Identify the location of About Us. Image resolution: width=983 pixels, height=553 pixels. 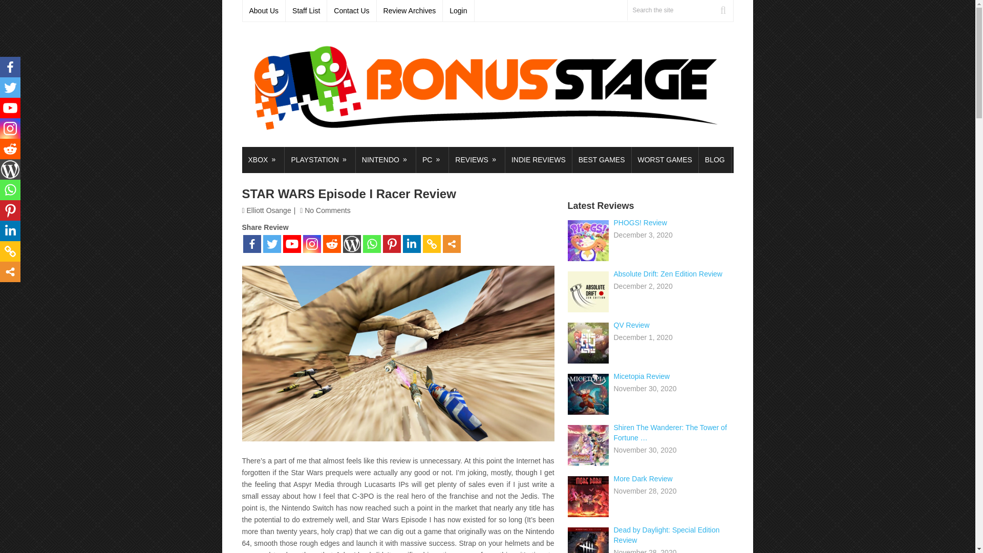
(264, 11).